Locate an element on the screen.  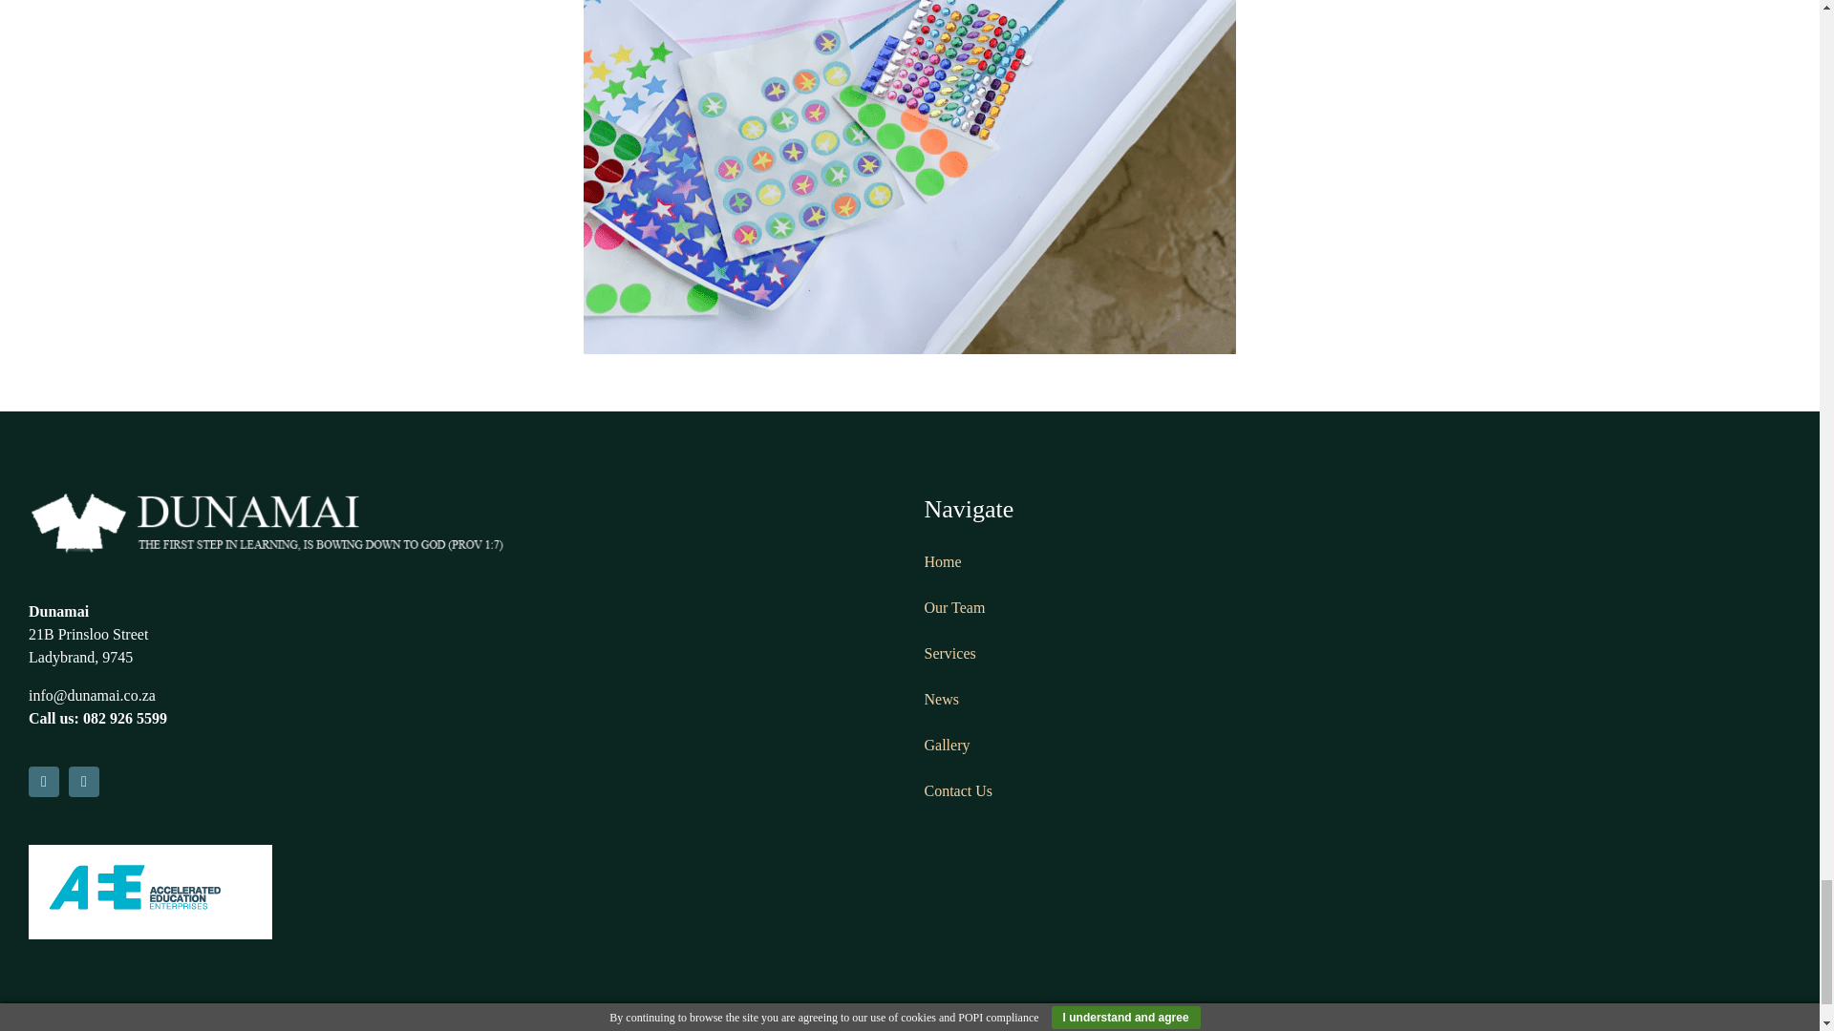
Contact Us is located at coordinates (959, 790).